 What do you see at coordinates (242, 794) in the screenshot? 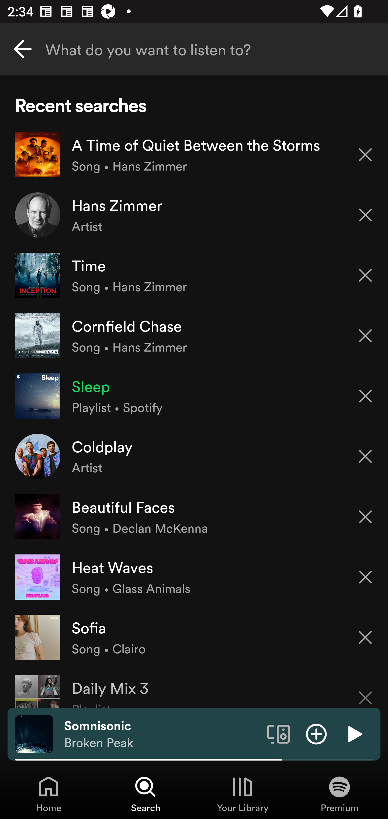
I see `Your Library, Tab 3 of 4 Your Library Your Library` at bounding box center [242, 794].